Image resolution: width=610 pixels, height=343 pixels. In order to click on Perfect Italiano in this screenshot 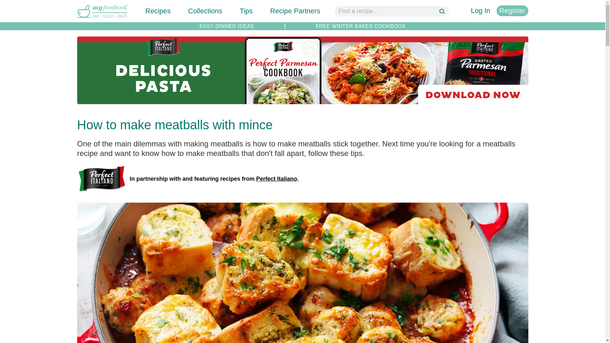, I will do `click(276, 178)`.